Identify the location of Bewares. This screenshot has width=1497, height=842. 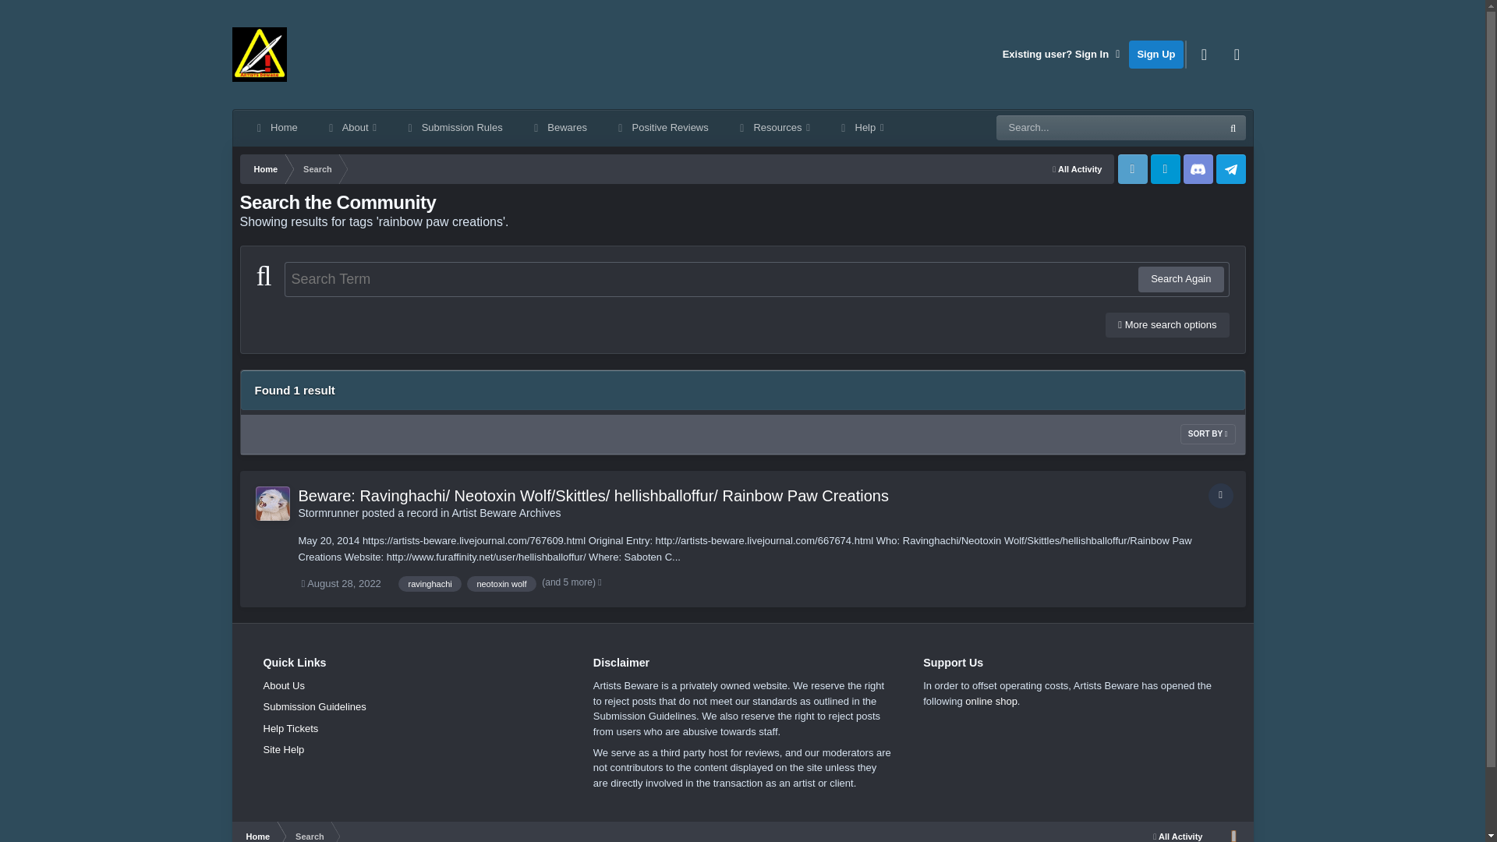
(558, 128).